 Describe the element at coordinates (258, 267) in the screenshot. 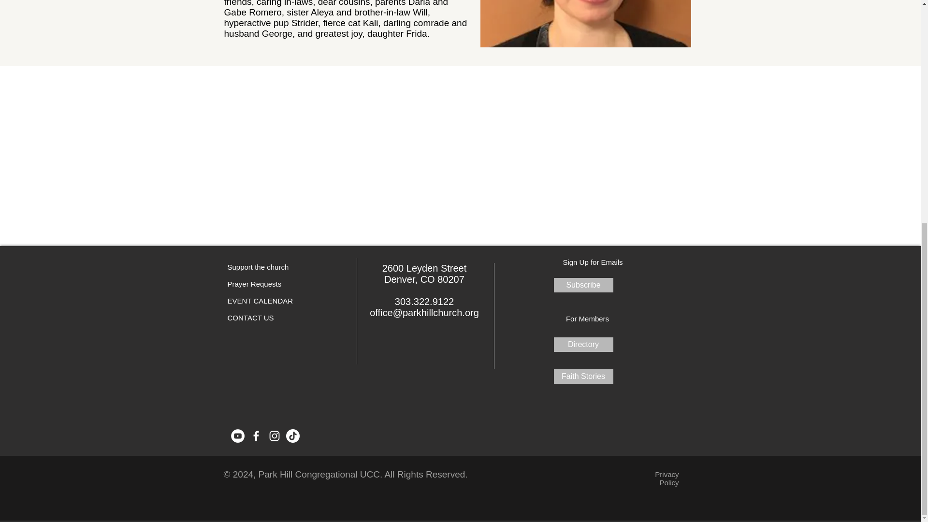

I see `Support the church` at that location.